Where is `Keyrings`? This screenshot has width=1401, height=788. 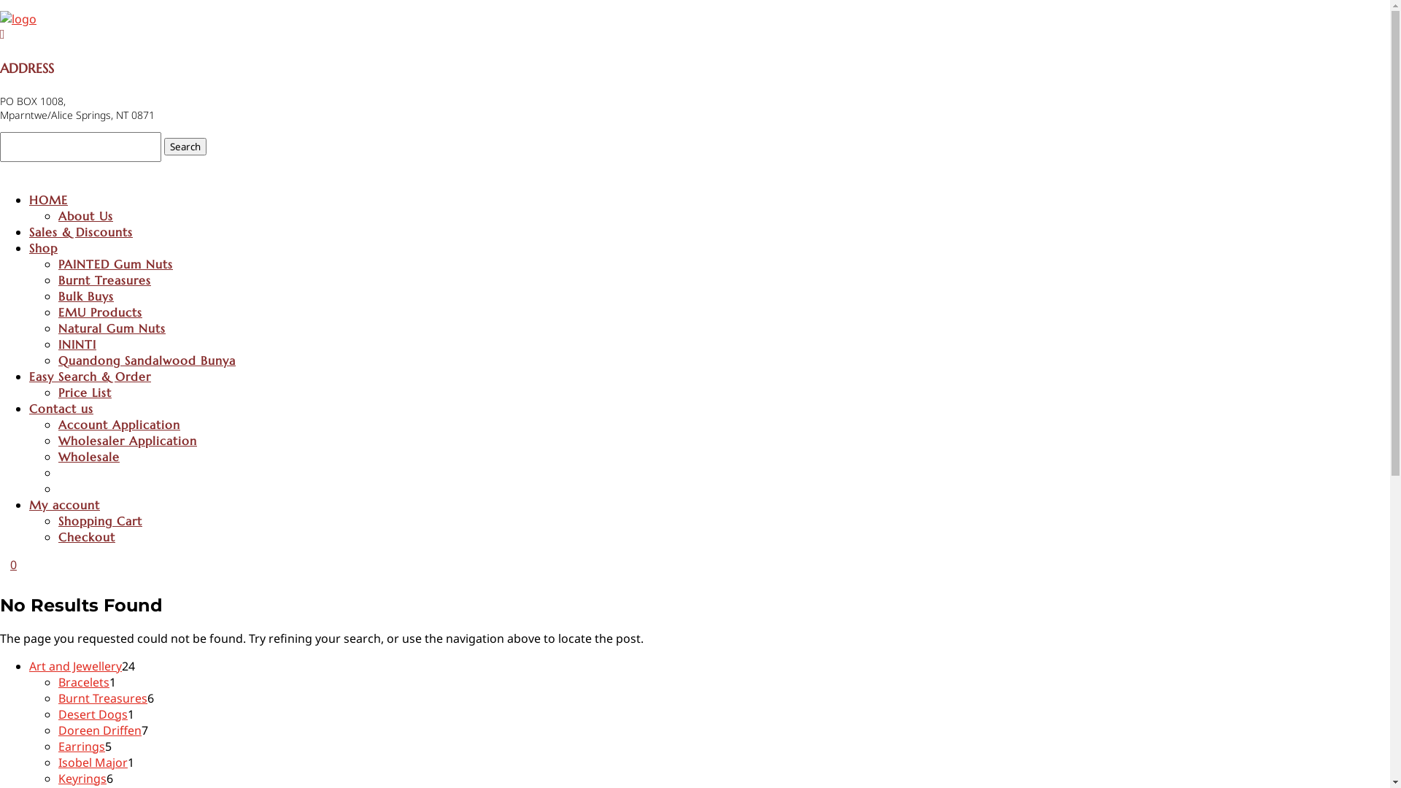
Keyrings is located at coordinates (82, 779).